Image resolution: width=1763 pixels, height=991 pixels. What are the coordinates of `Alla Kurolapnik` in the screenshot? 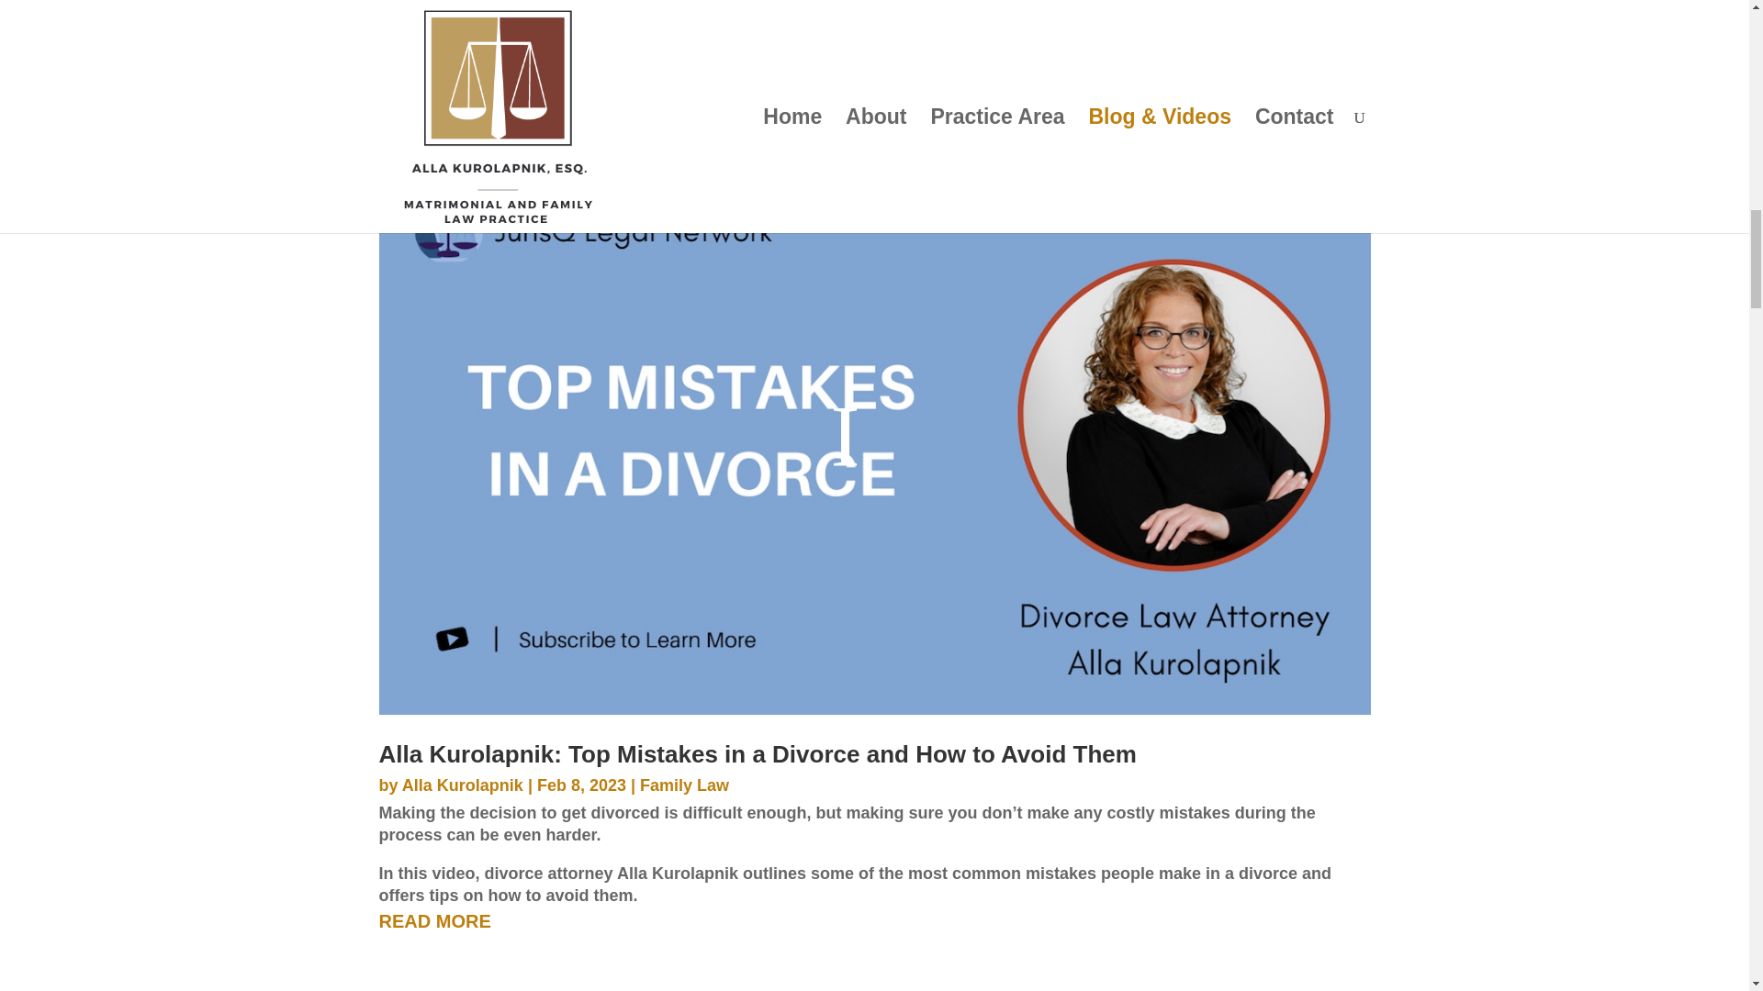 It's located at (463, 785).